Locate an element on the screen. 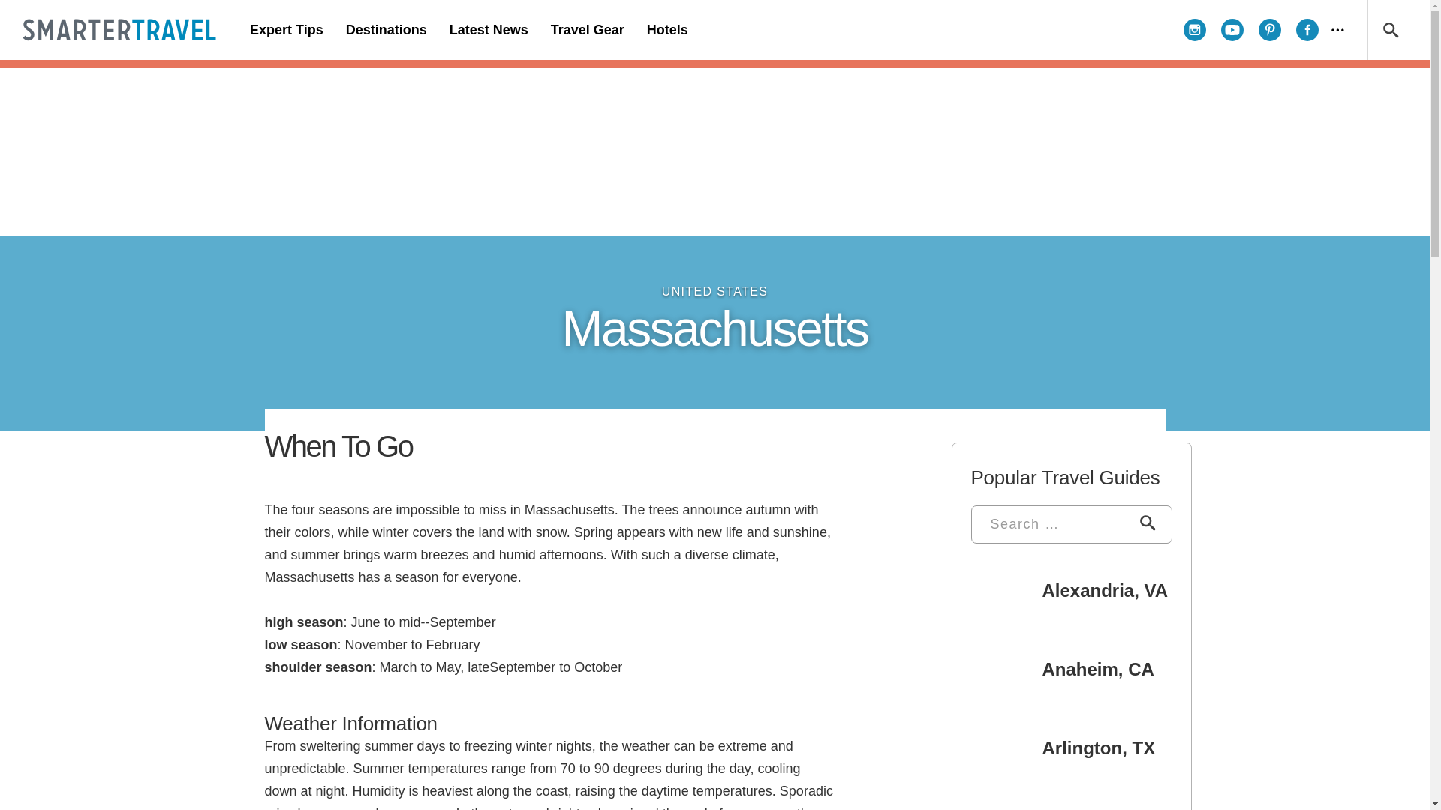 The width and height of the screenshot is (1441, 810). Destinations is located at coordinates (386, 30).